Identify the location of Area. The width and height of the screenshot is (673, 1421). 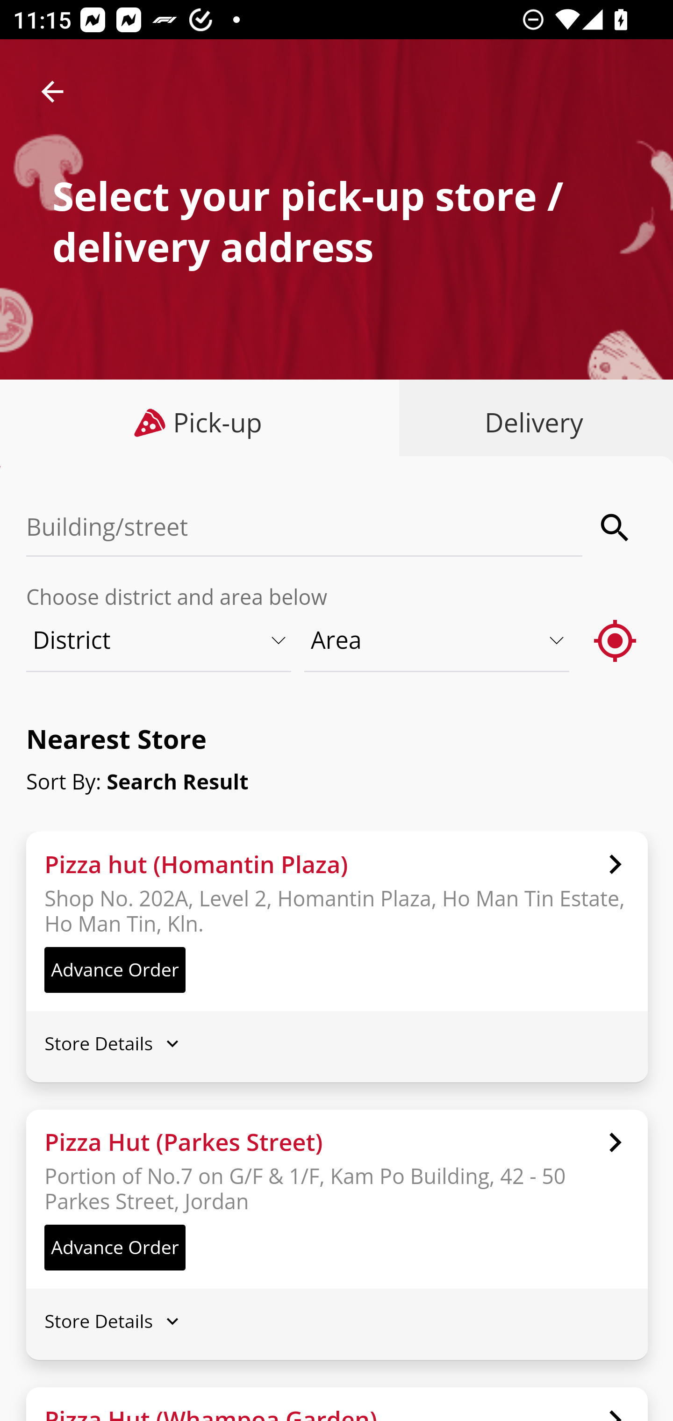
(437, 640).